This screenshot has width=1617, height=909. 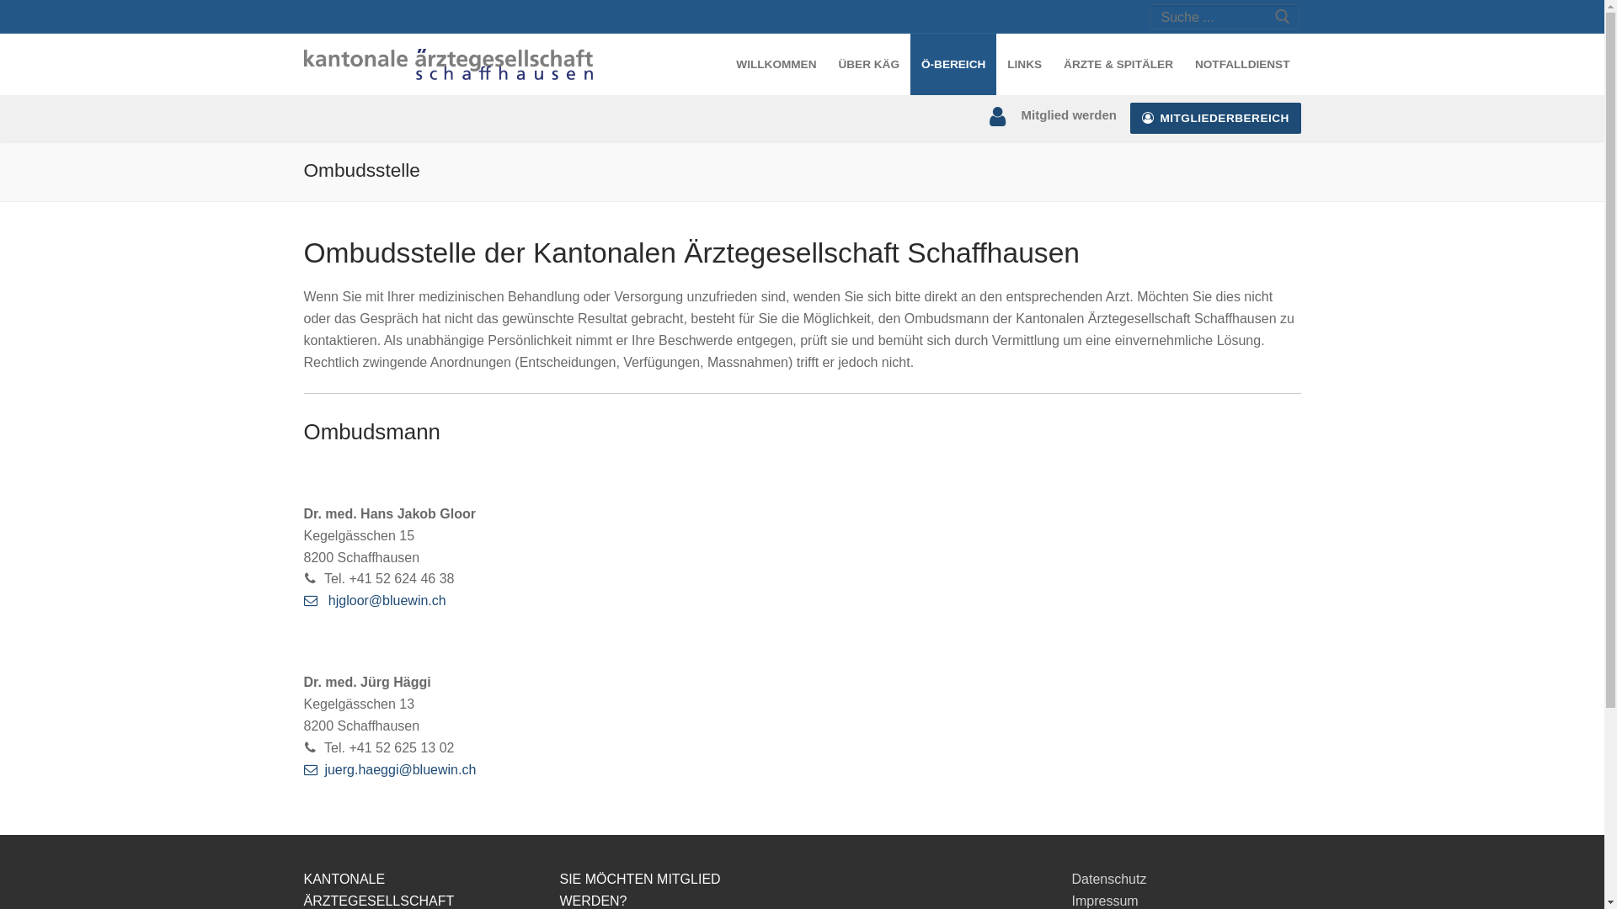 I want to click on MITGLIEDERBEREICH, so click(x=1216, y=118).